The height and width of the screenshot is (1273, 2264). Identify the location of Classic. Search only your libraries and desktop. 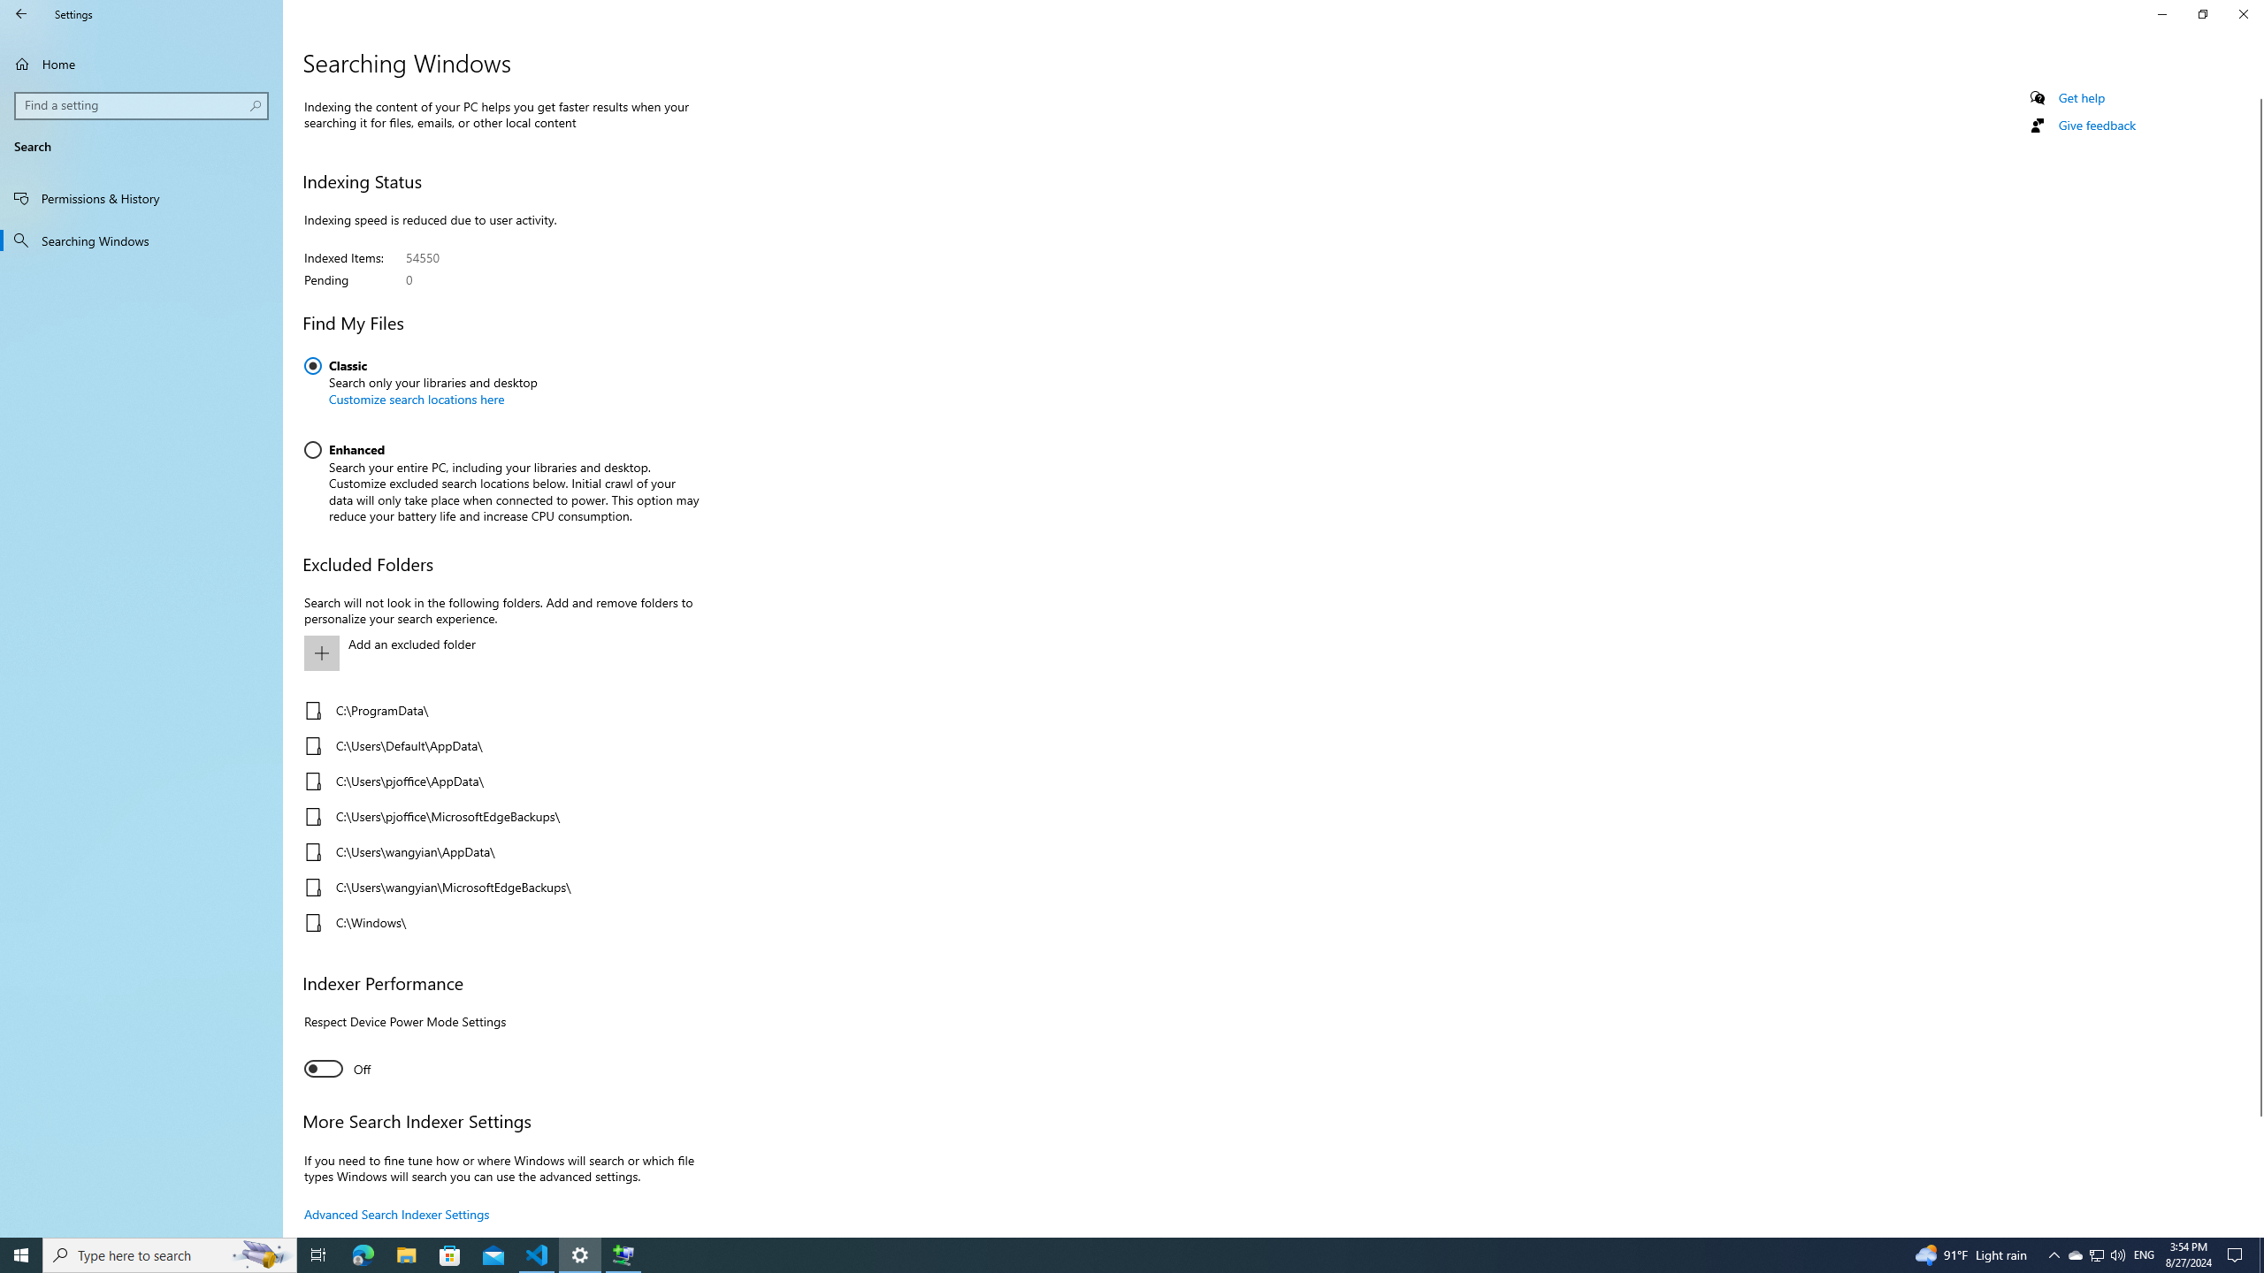
(421, 387).